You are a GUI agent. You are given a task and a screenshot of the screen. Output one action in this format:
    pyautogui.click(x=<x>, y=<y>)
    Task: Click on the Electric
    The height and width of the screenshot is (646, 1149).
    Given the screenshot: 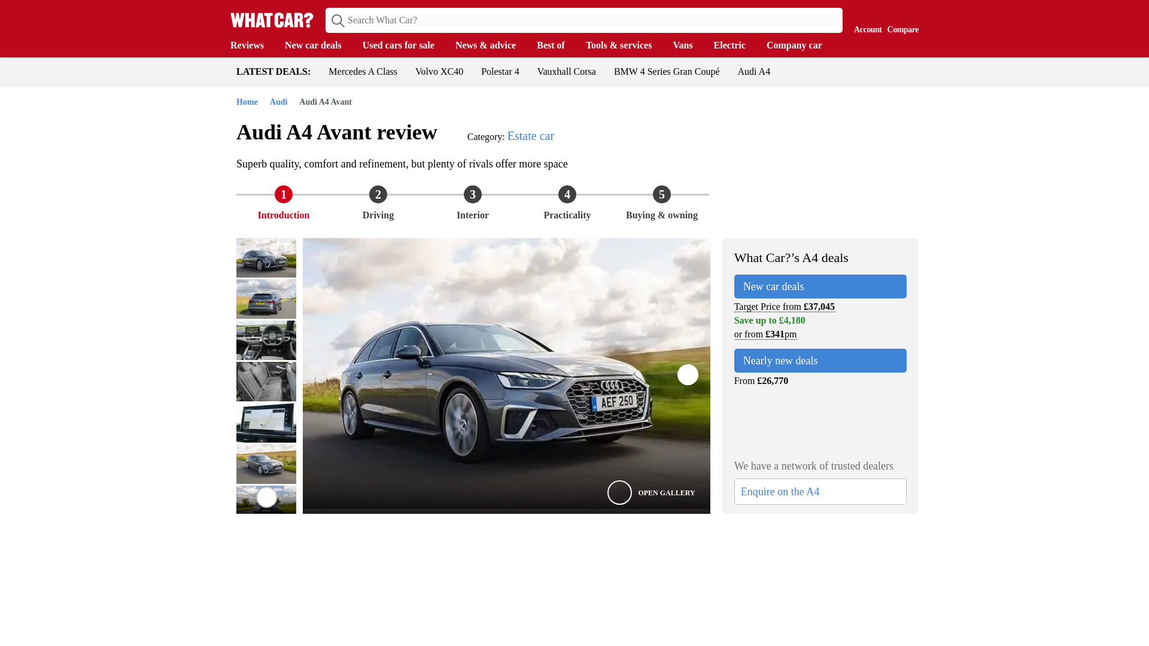 What is the action you would take?
    pyautogui.click(x=735, y=45)
    